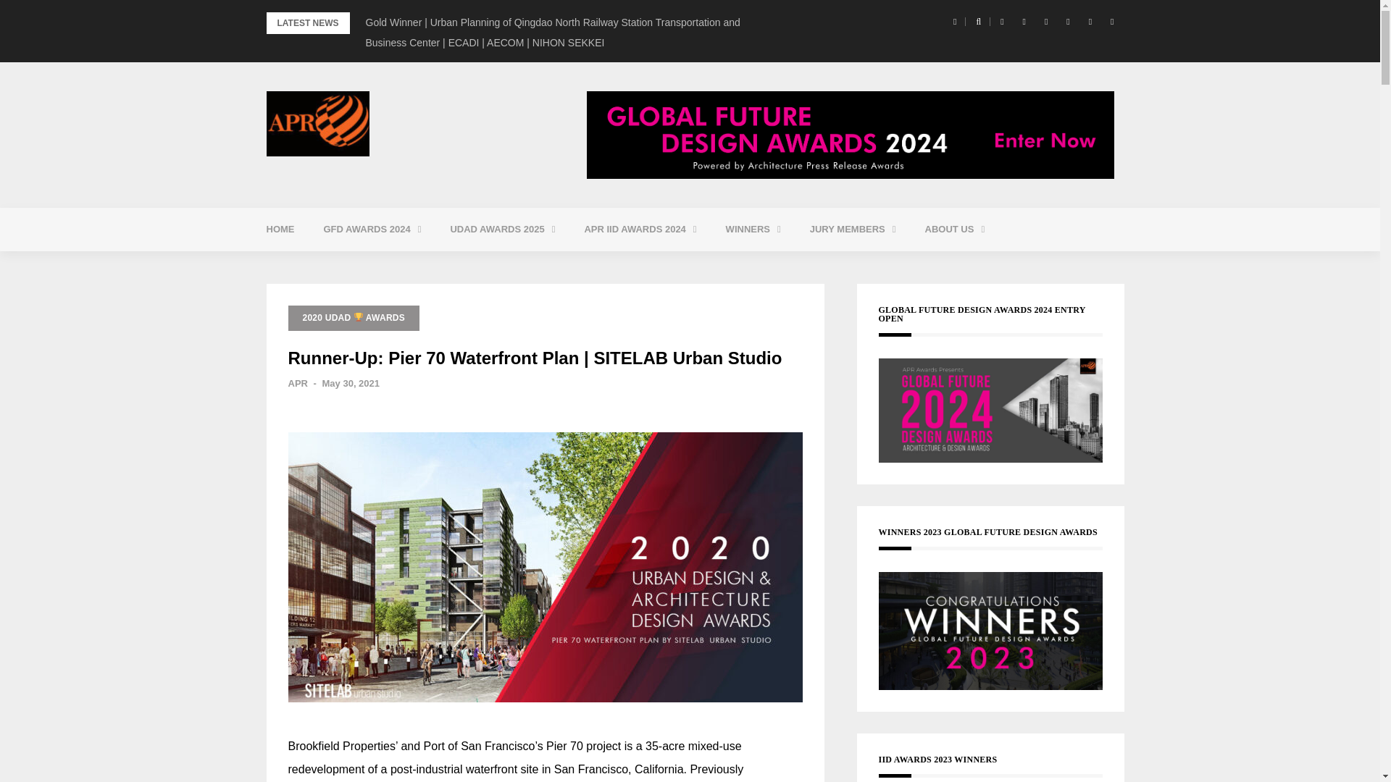  What do you see at coordinates (280, 229) in the screenshot?
I see `HOME` at bounding box center [280, 229].